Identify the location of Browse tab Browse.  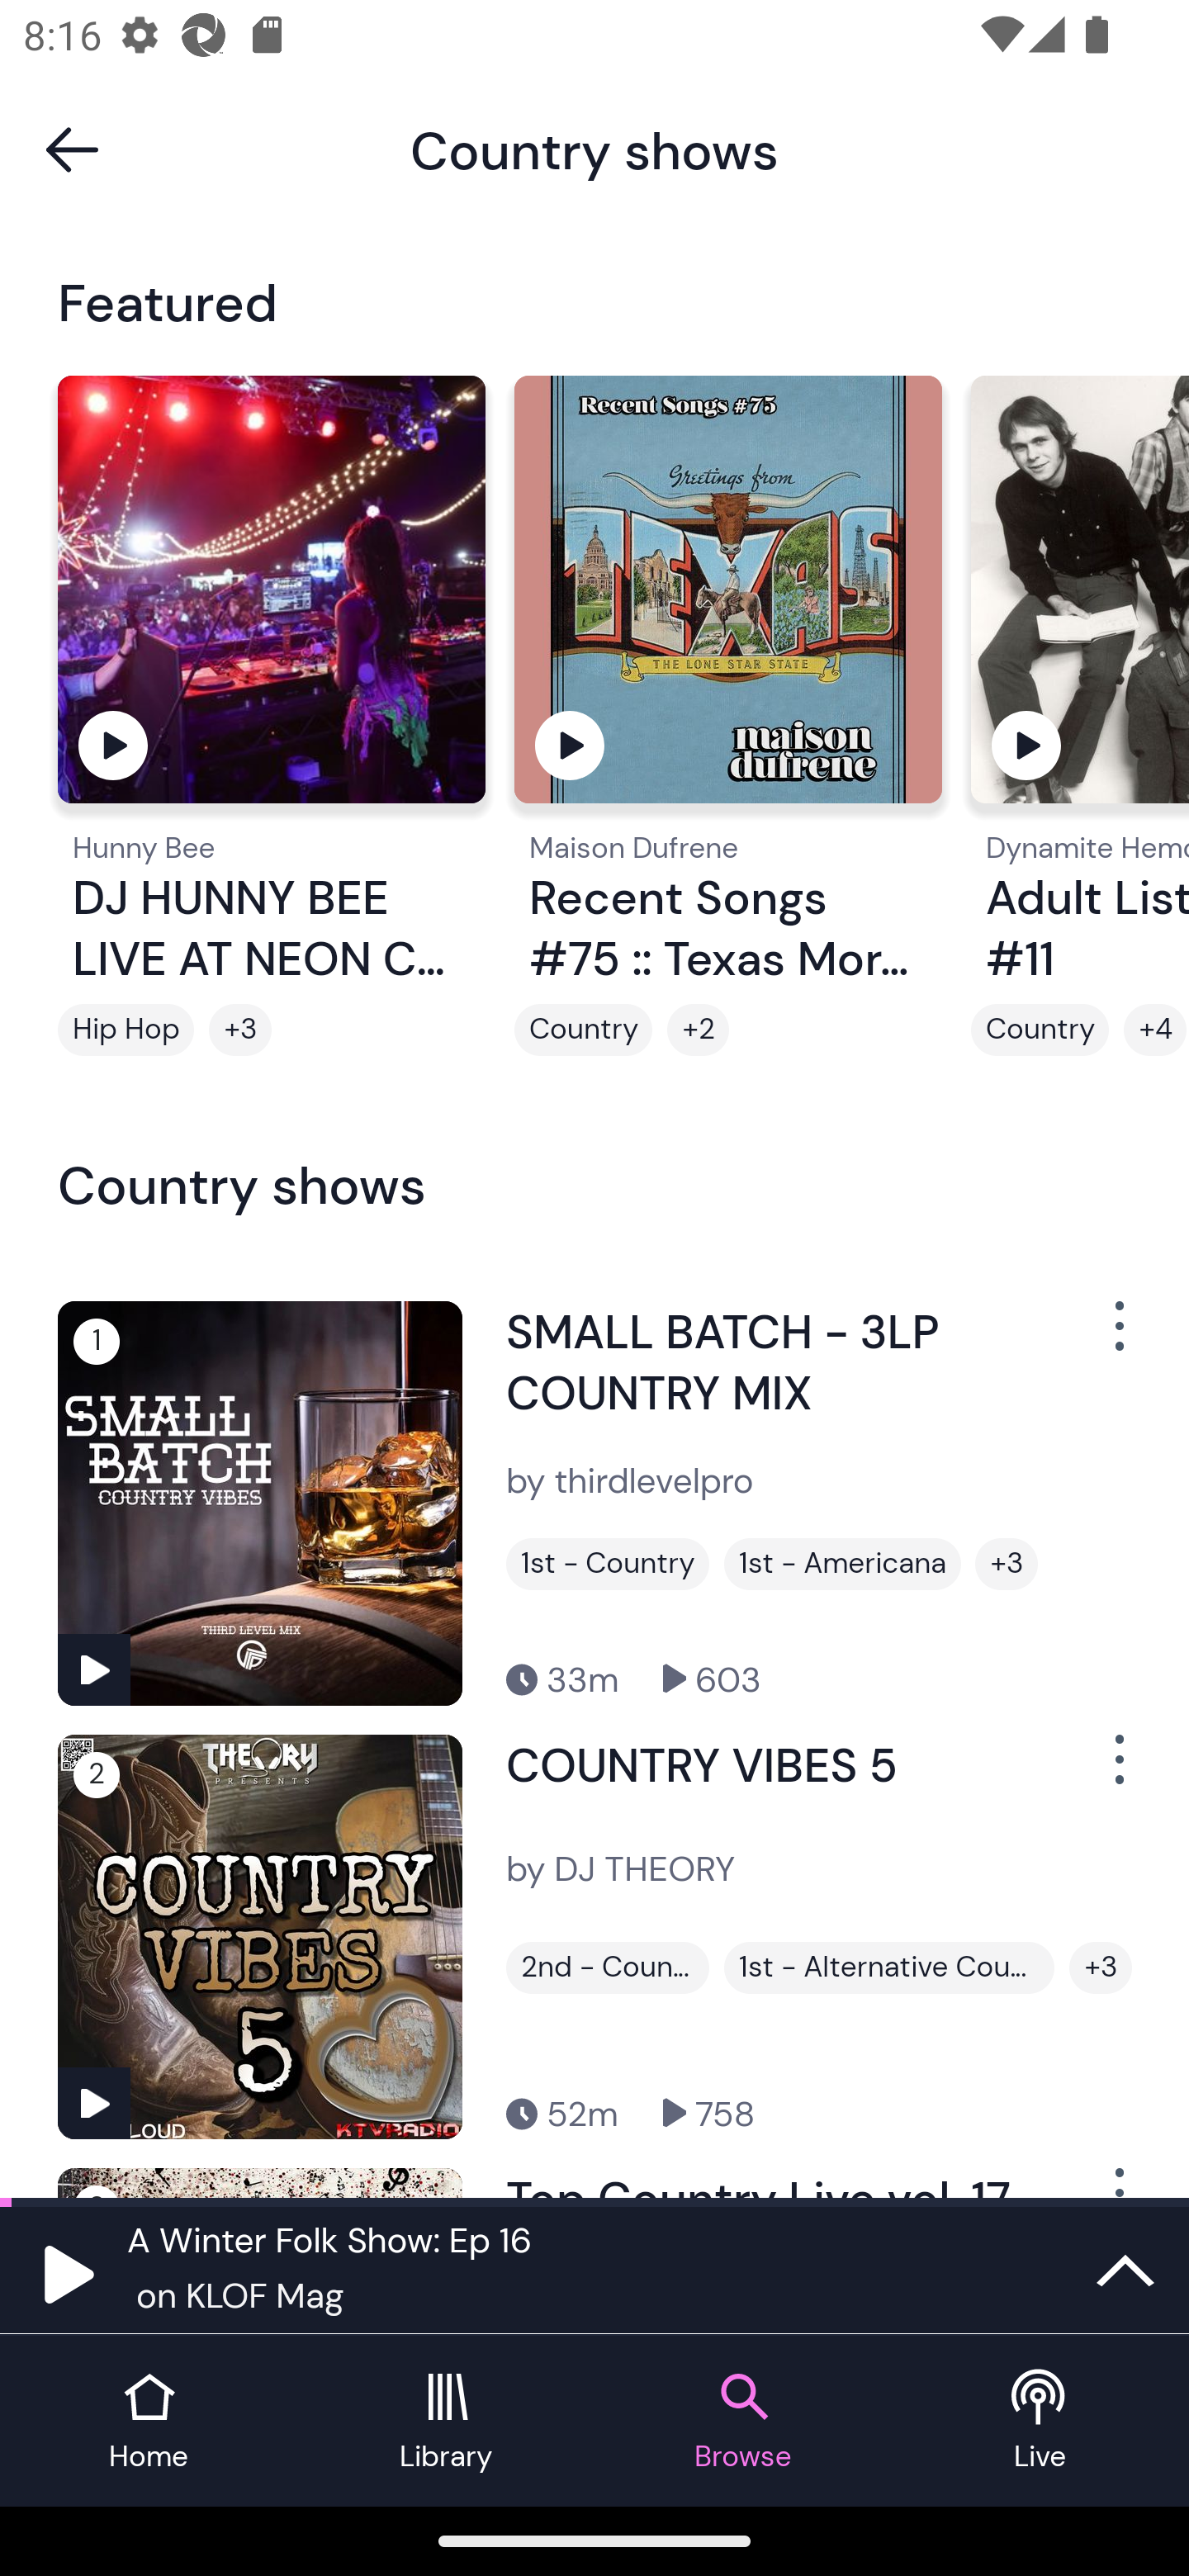
(743, 2421).